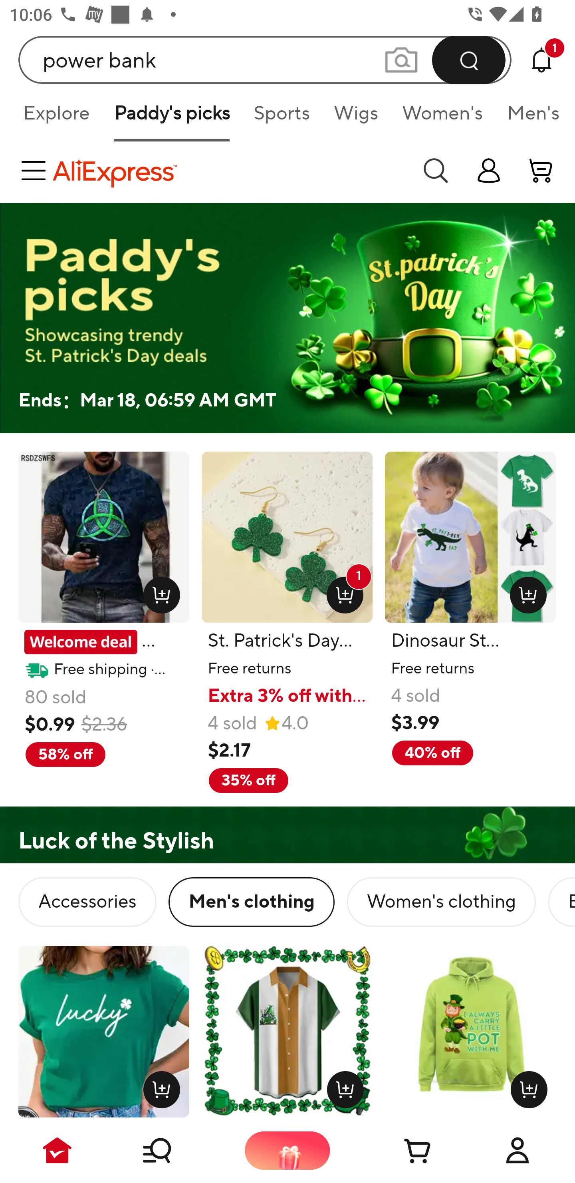  I want to click on account, so click(541, 170).